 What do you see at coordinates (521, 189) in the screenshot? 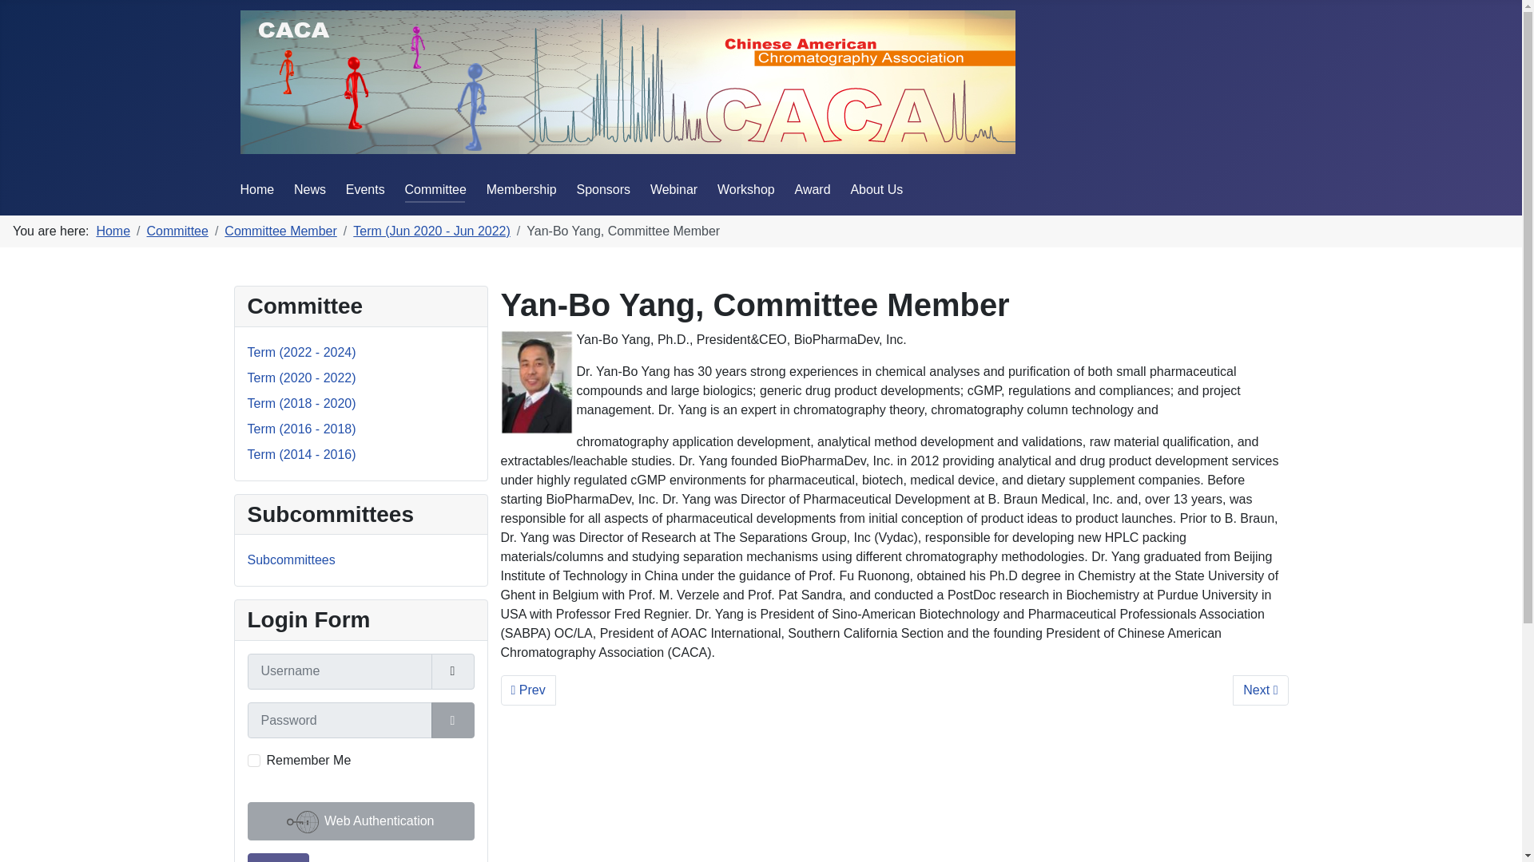
I see `Subcommittees` at bounding box center [521, 189].